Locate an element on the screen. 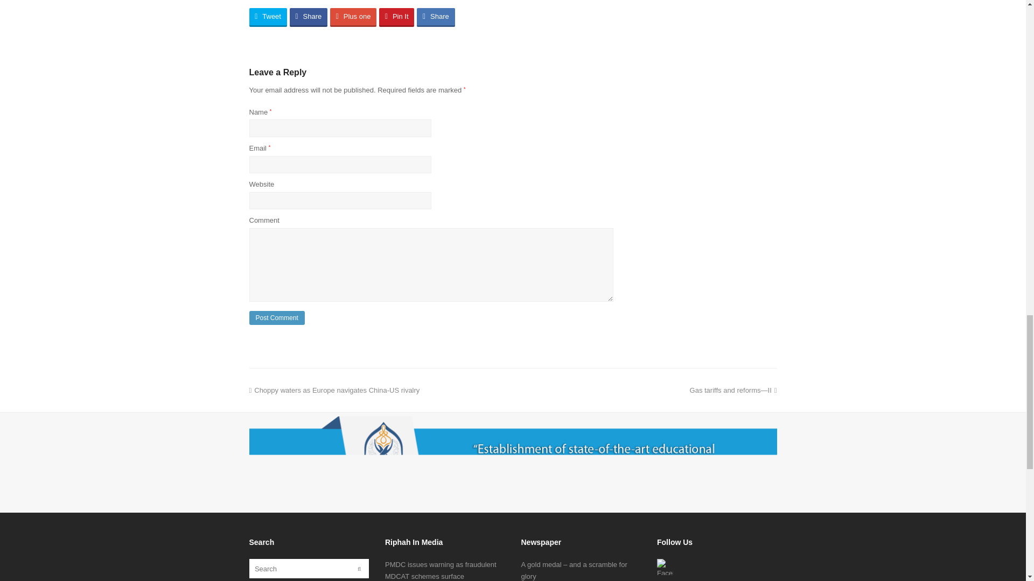 The width and height of the screenshot is (1034, 581). Share on Twitter is located at coordinates (267, 17).